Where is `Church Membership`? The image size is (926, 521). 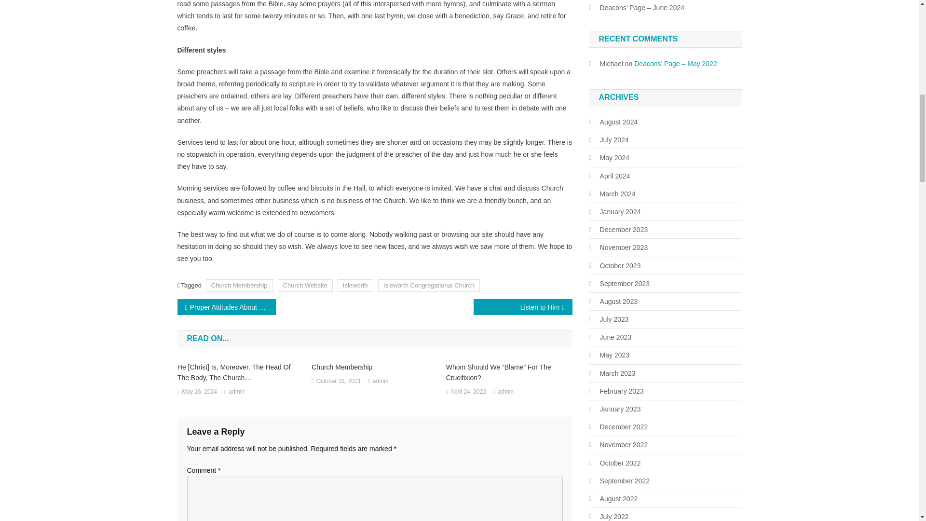
Church Membership is located at coordinates (374, 367).